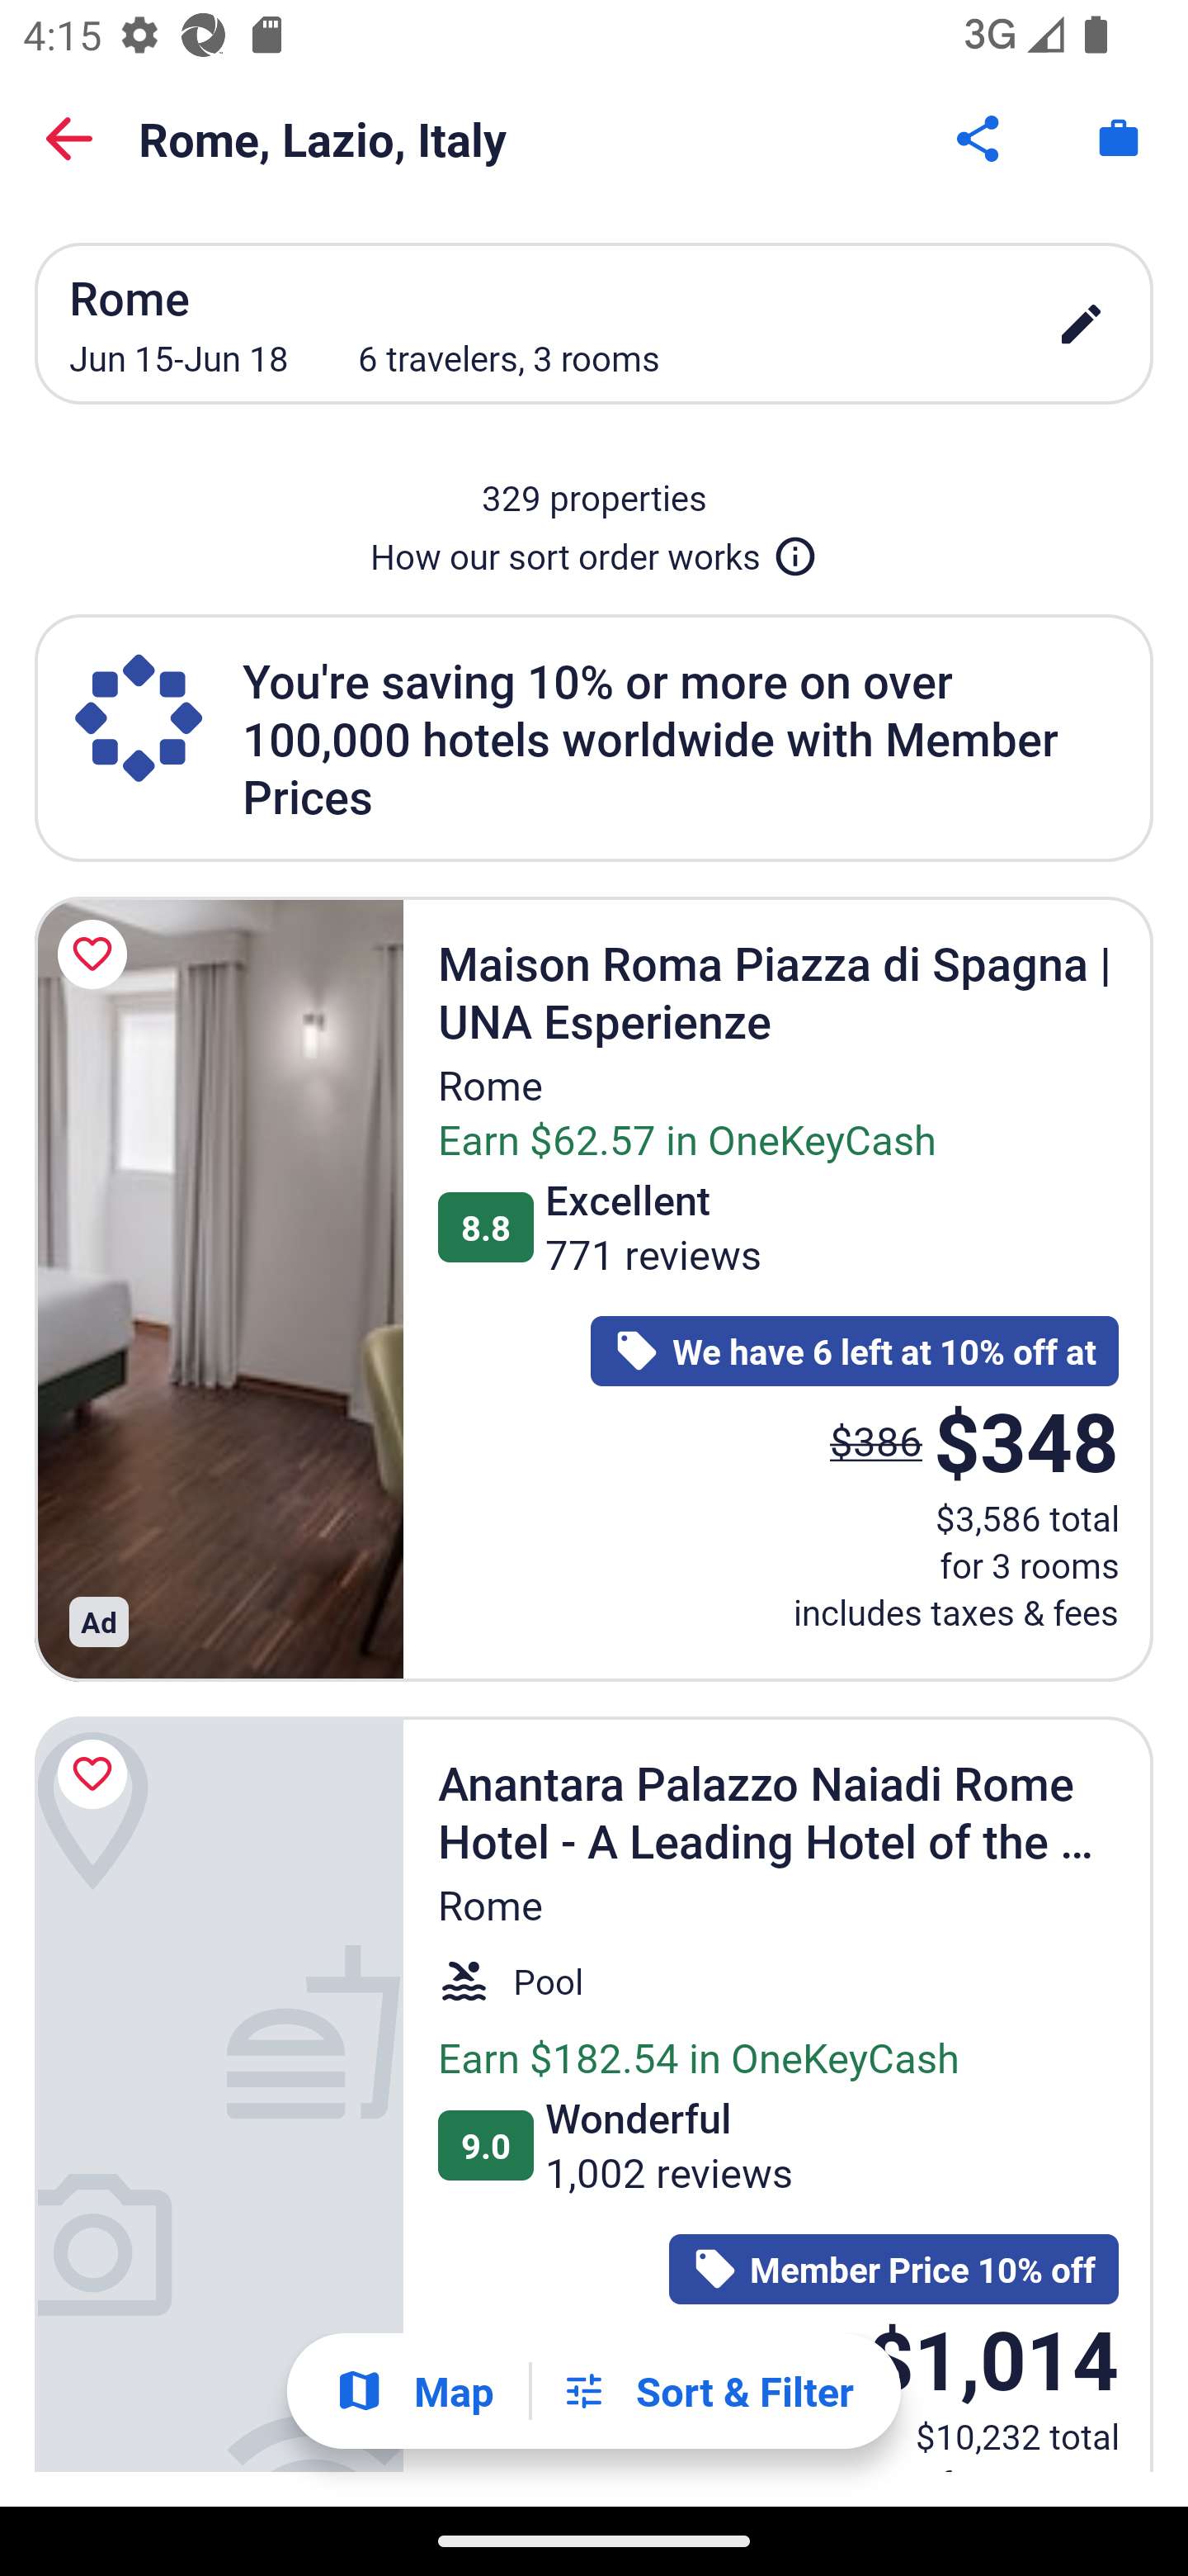 Image resolution: width=1188 pixels, height=2576 pixels. I want to click on How our sort order works, so click(594, 550).